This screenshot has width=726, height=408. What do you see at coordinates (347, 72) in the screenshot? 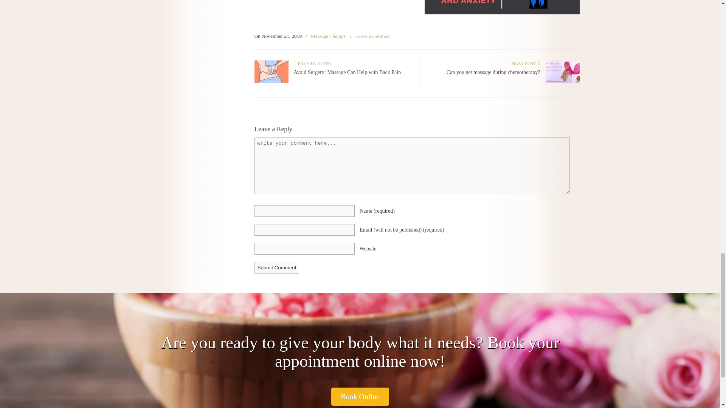
I see `Avoid Surgery: Massage Can Help with Back Pain` at bounding box center [347, 72].